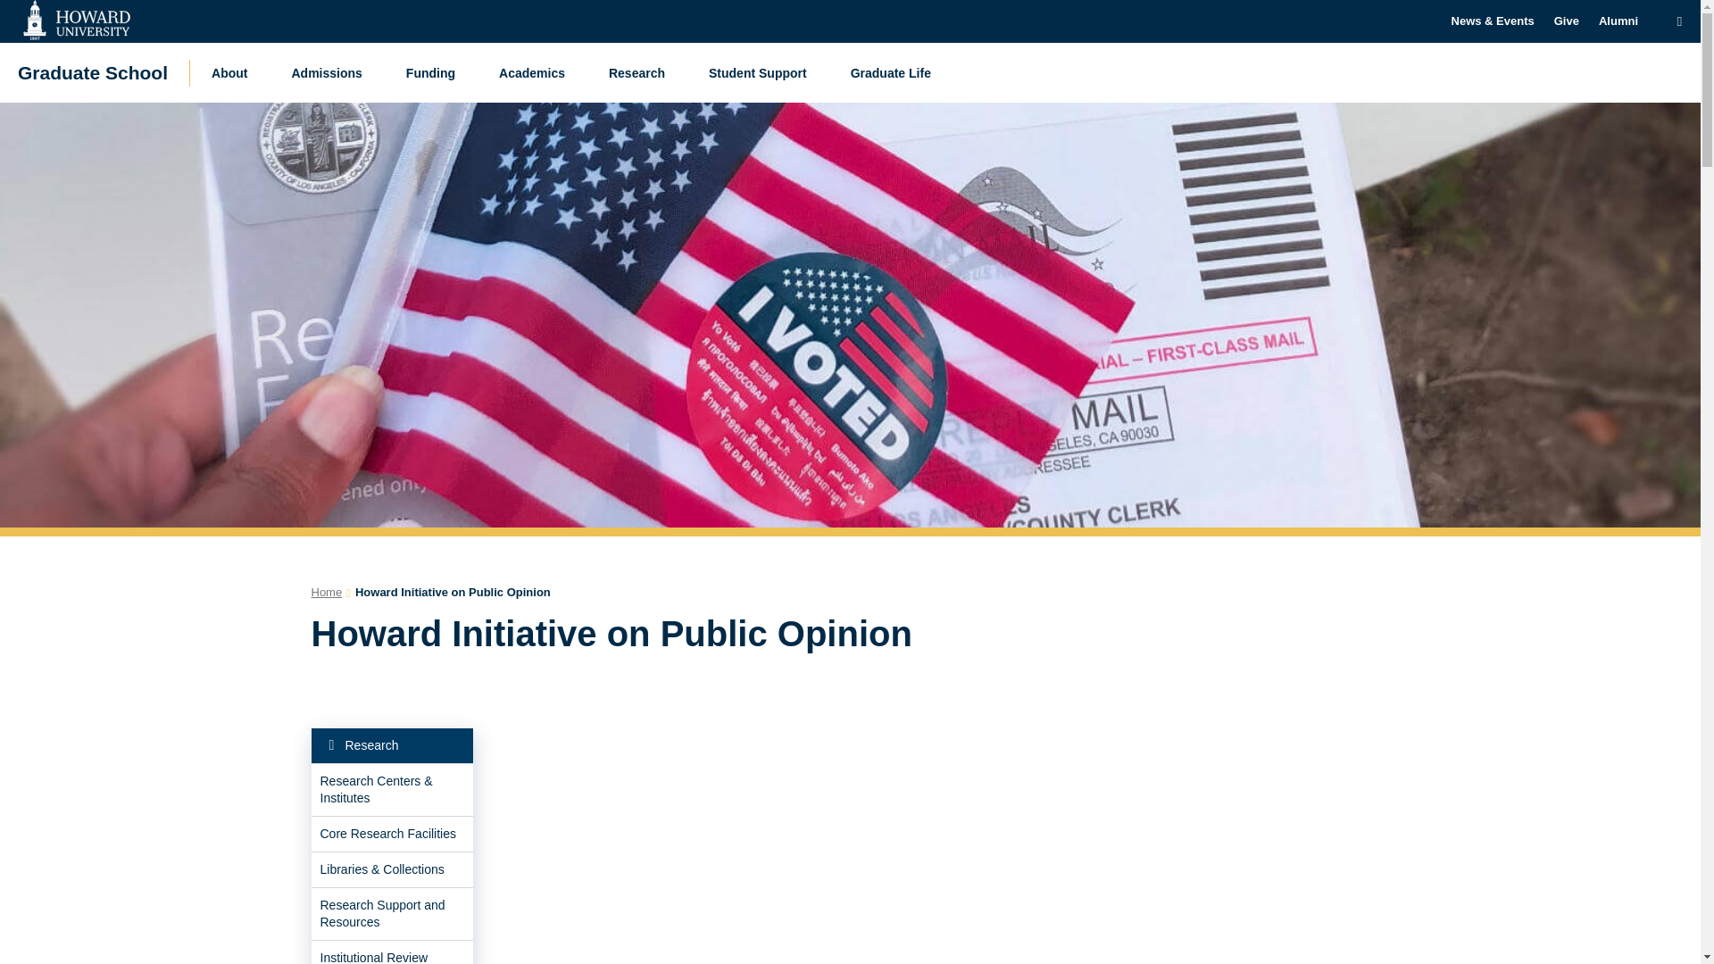  Describe the element at coordinates (1618, 21) in the screenshot. I see `Alumni` at that location.